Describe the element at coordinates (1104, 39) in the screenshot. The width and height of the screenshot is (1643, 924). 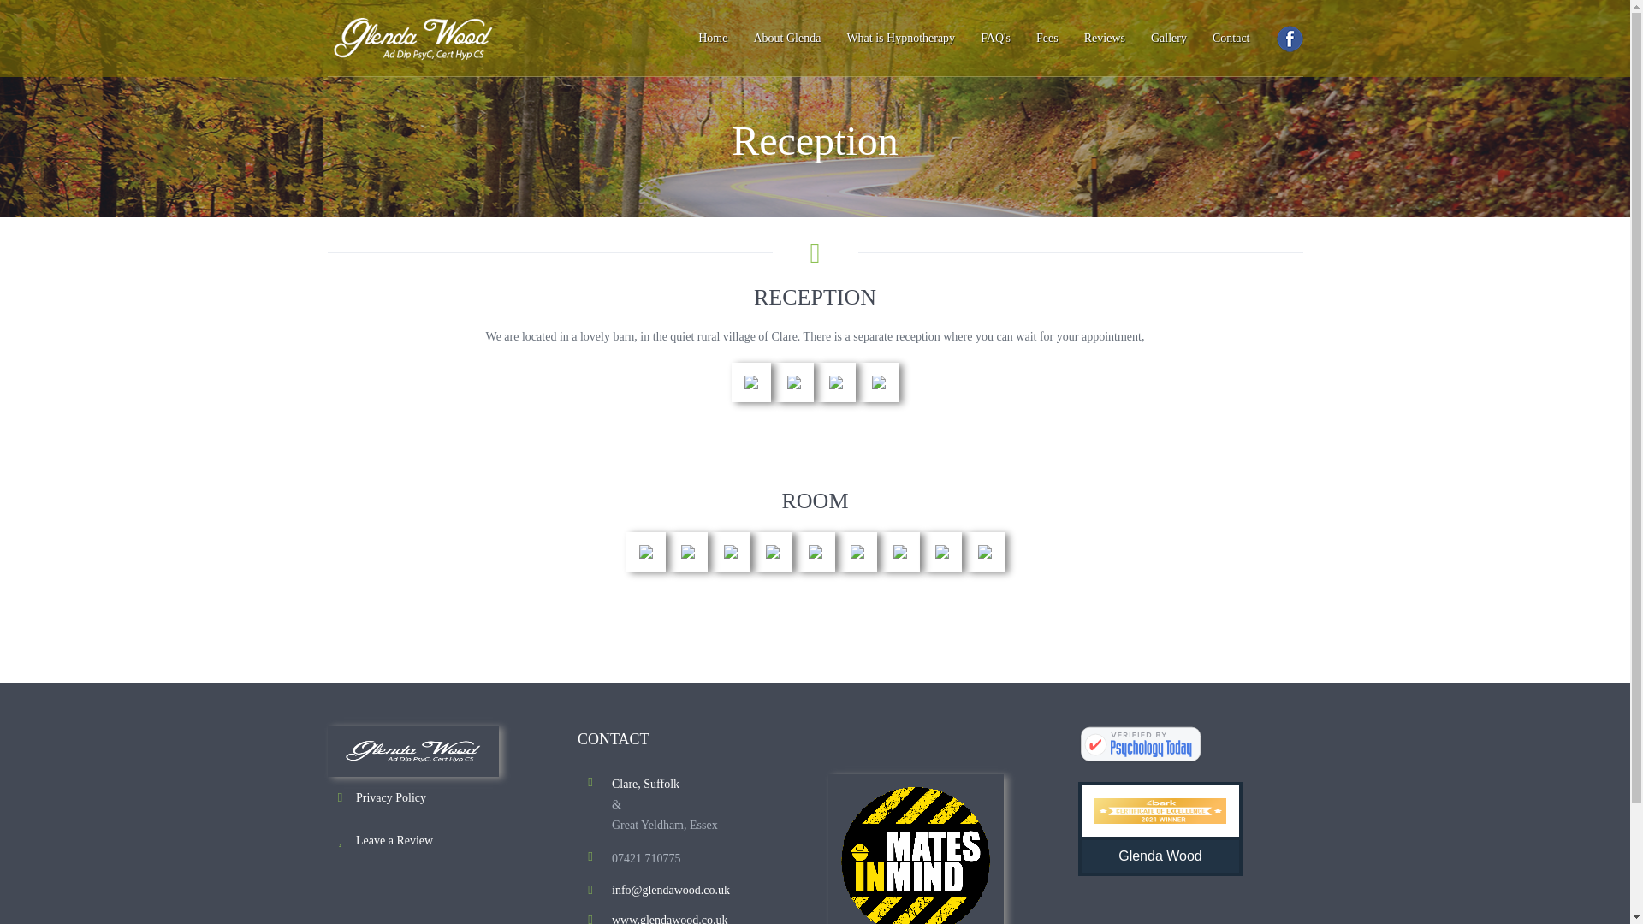
I see `Reviews` at that location.